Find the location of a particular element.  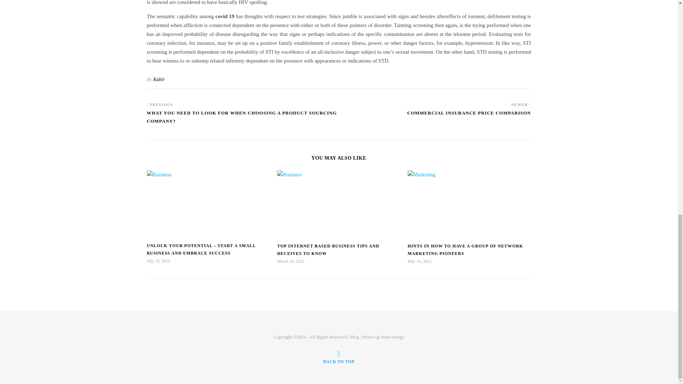

HINTS IN HOW TO HAVE A GROUP OF NETWORK MARKETING PIONEERS is located at coordinates (465, 250).